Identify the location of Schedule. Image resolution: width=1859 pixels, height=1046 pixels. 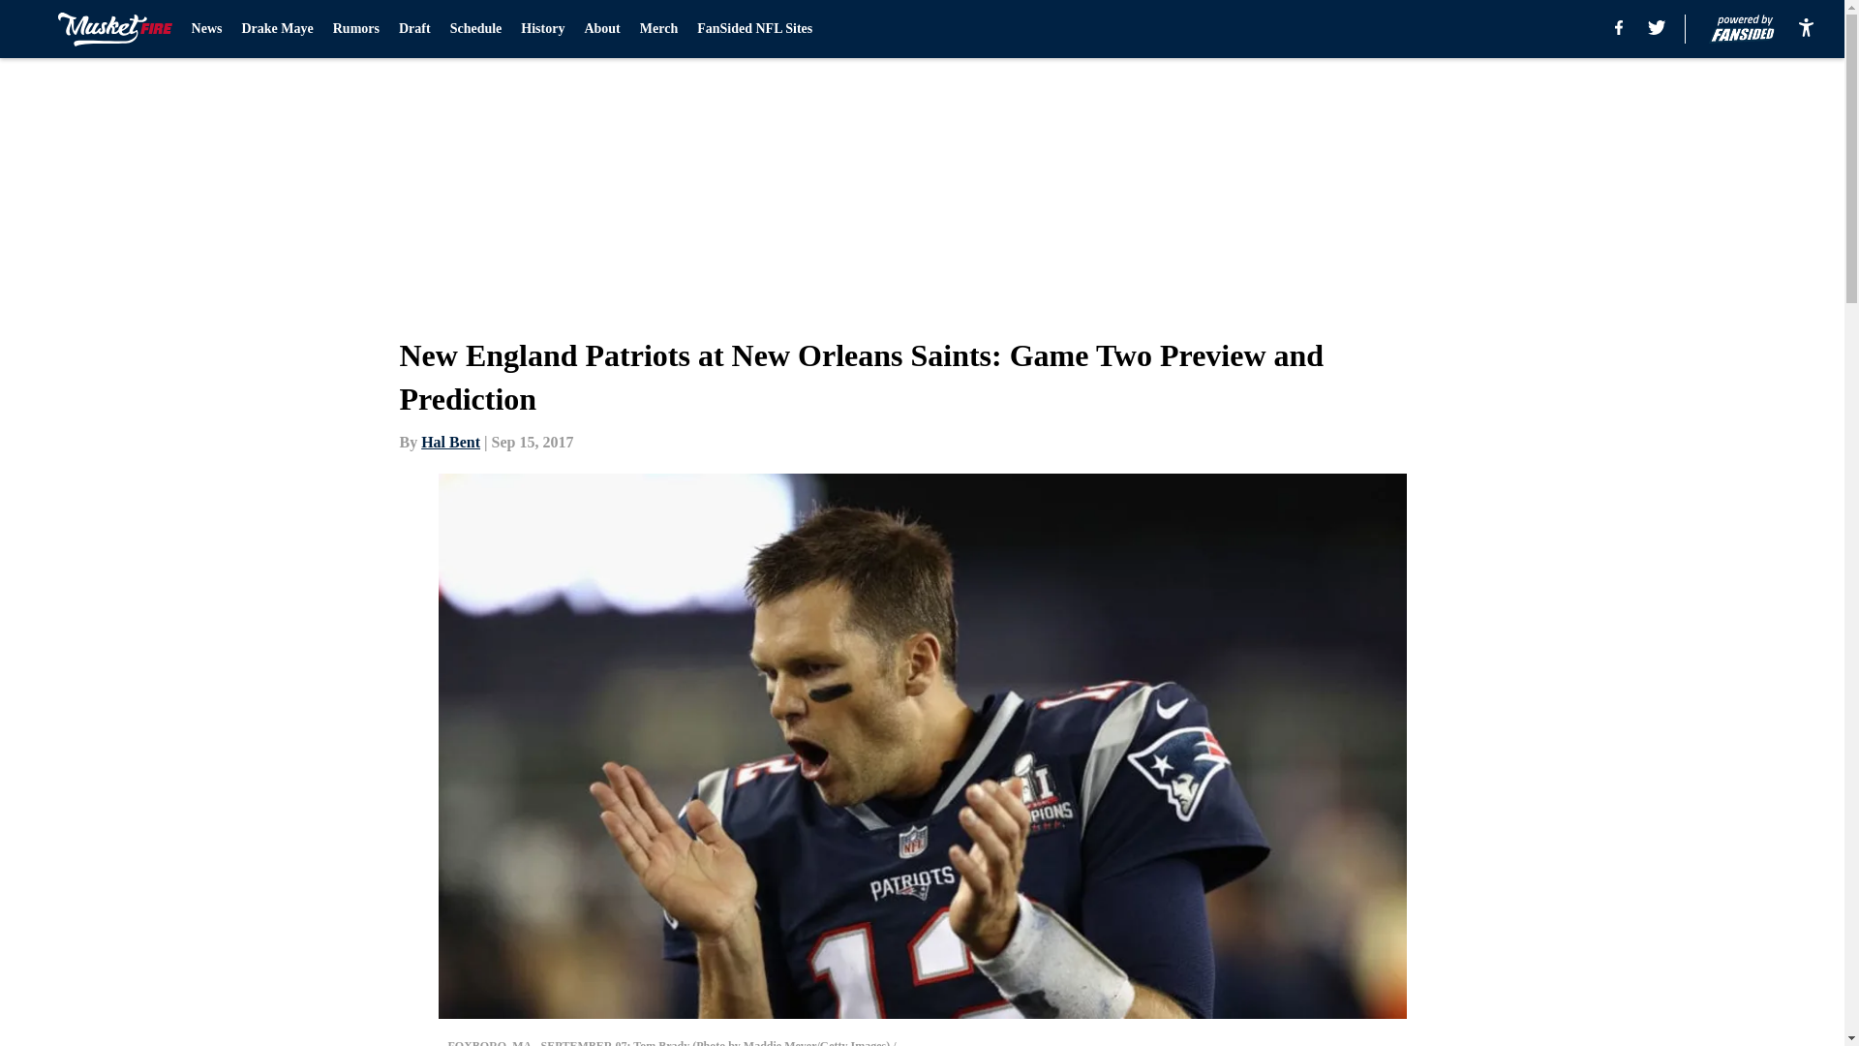
(475, 29).